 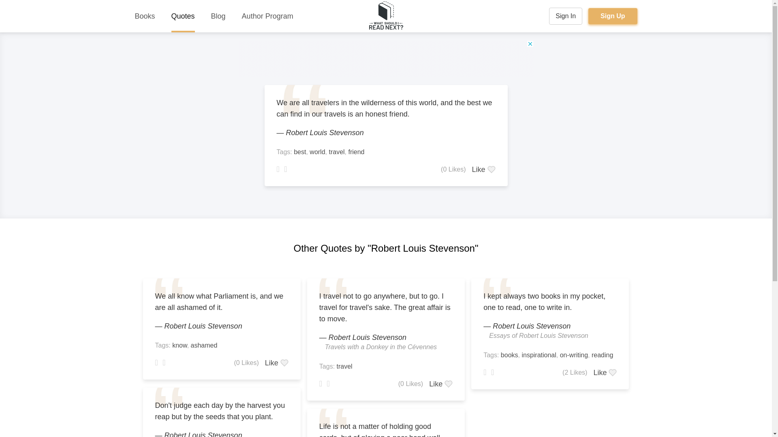 I want to click on Sign Up, so click(x=613, y=16).